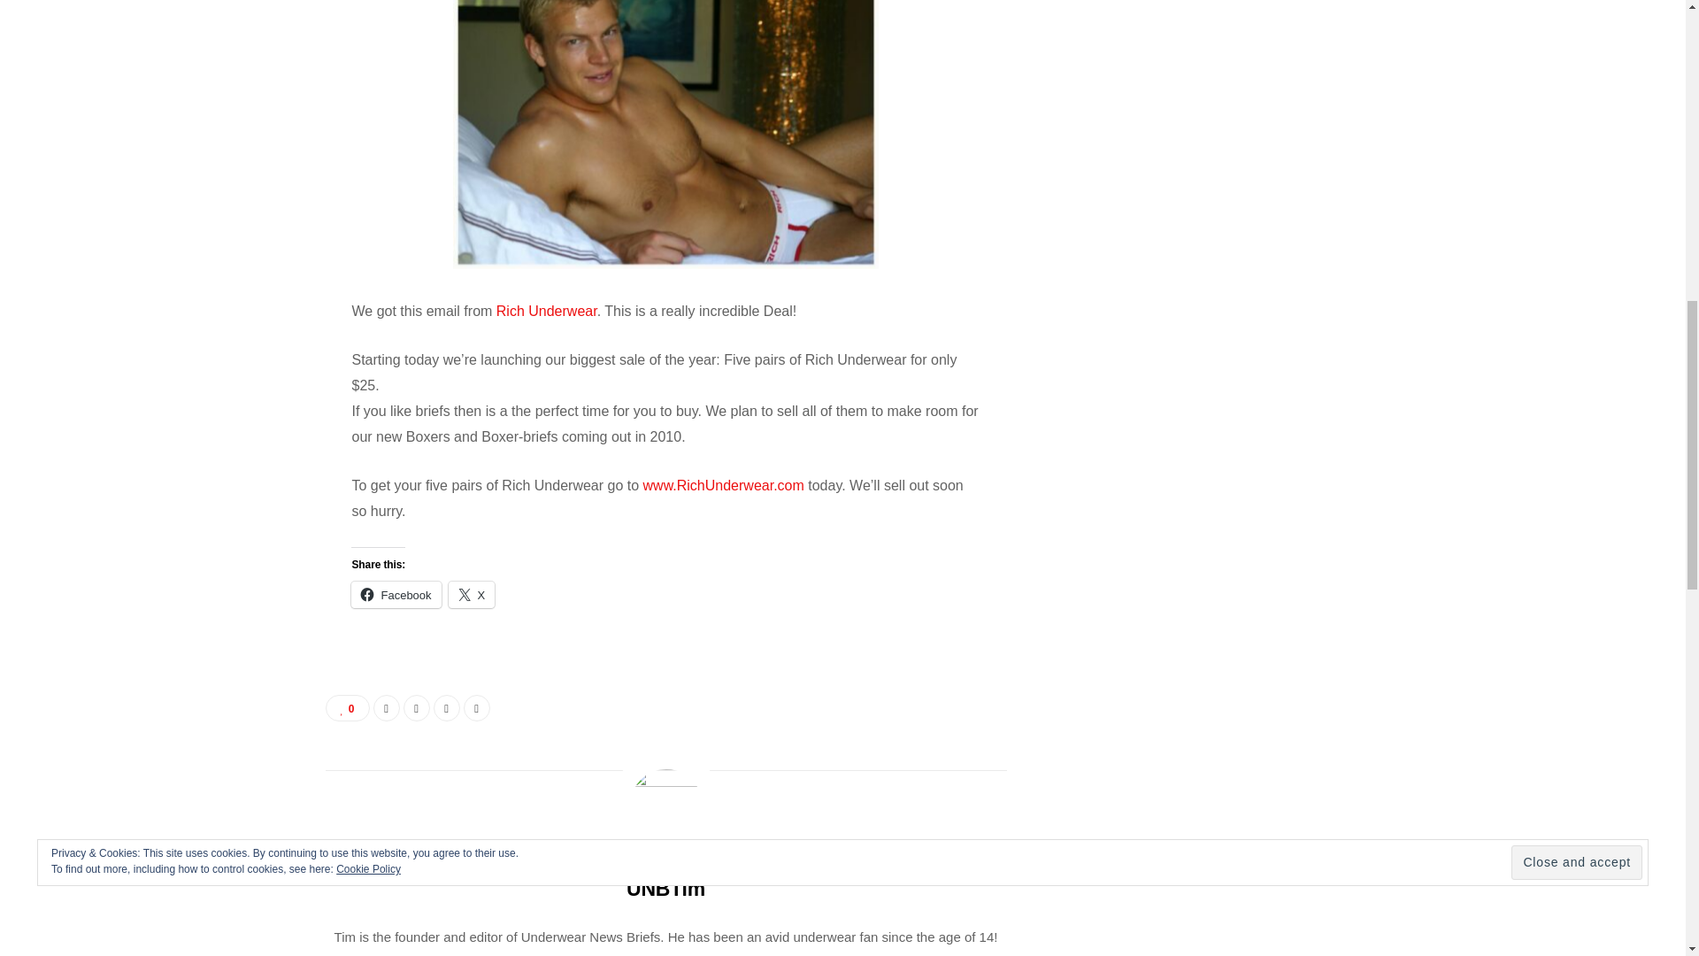 Image resolution: width=1699 pixels, height=956 pixels. I want to click on Email, so click(477, 708).